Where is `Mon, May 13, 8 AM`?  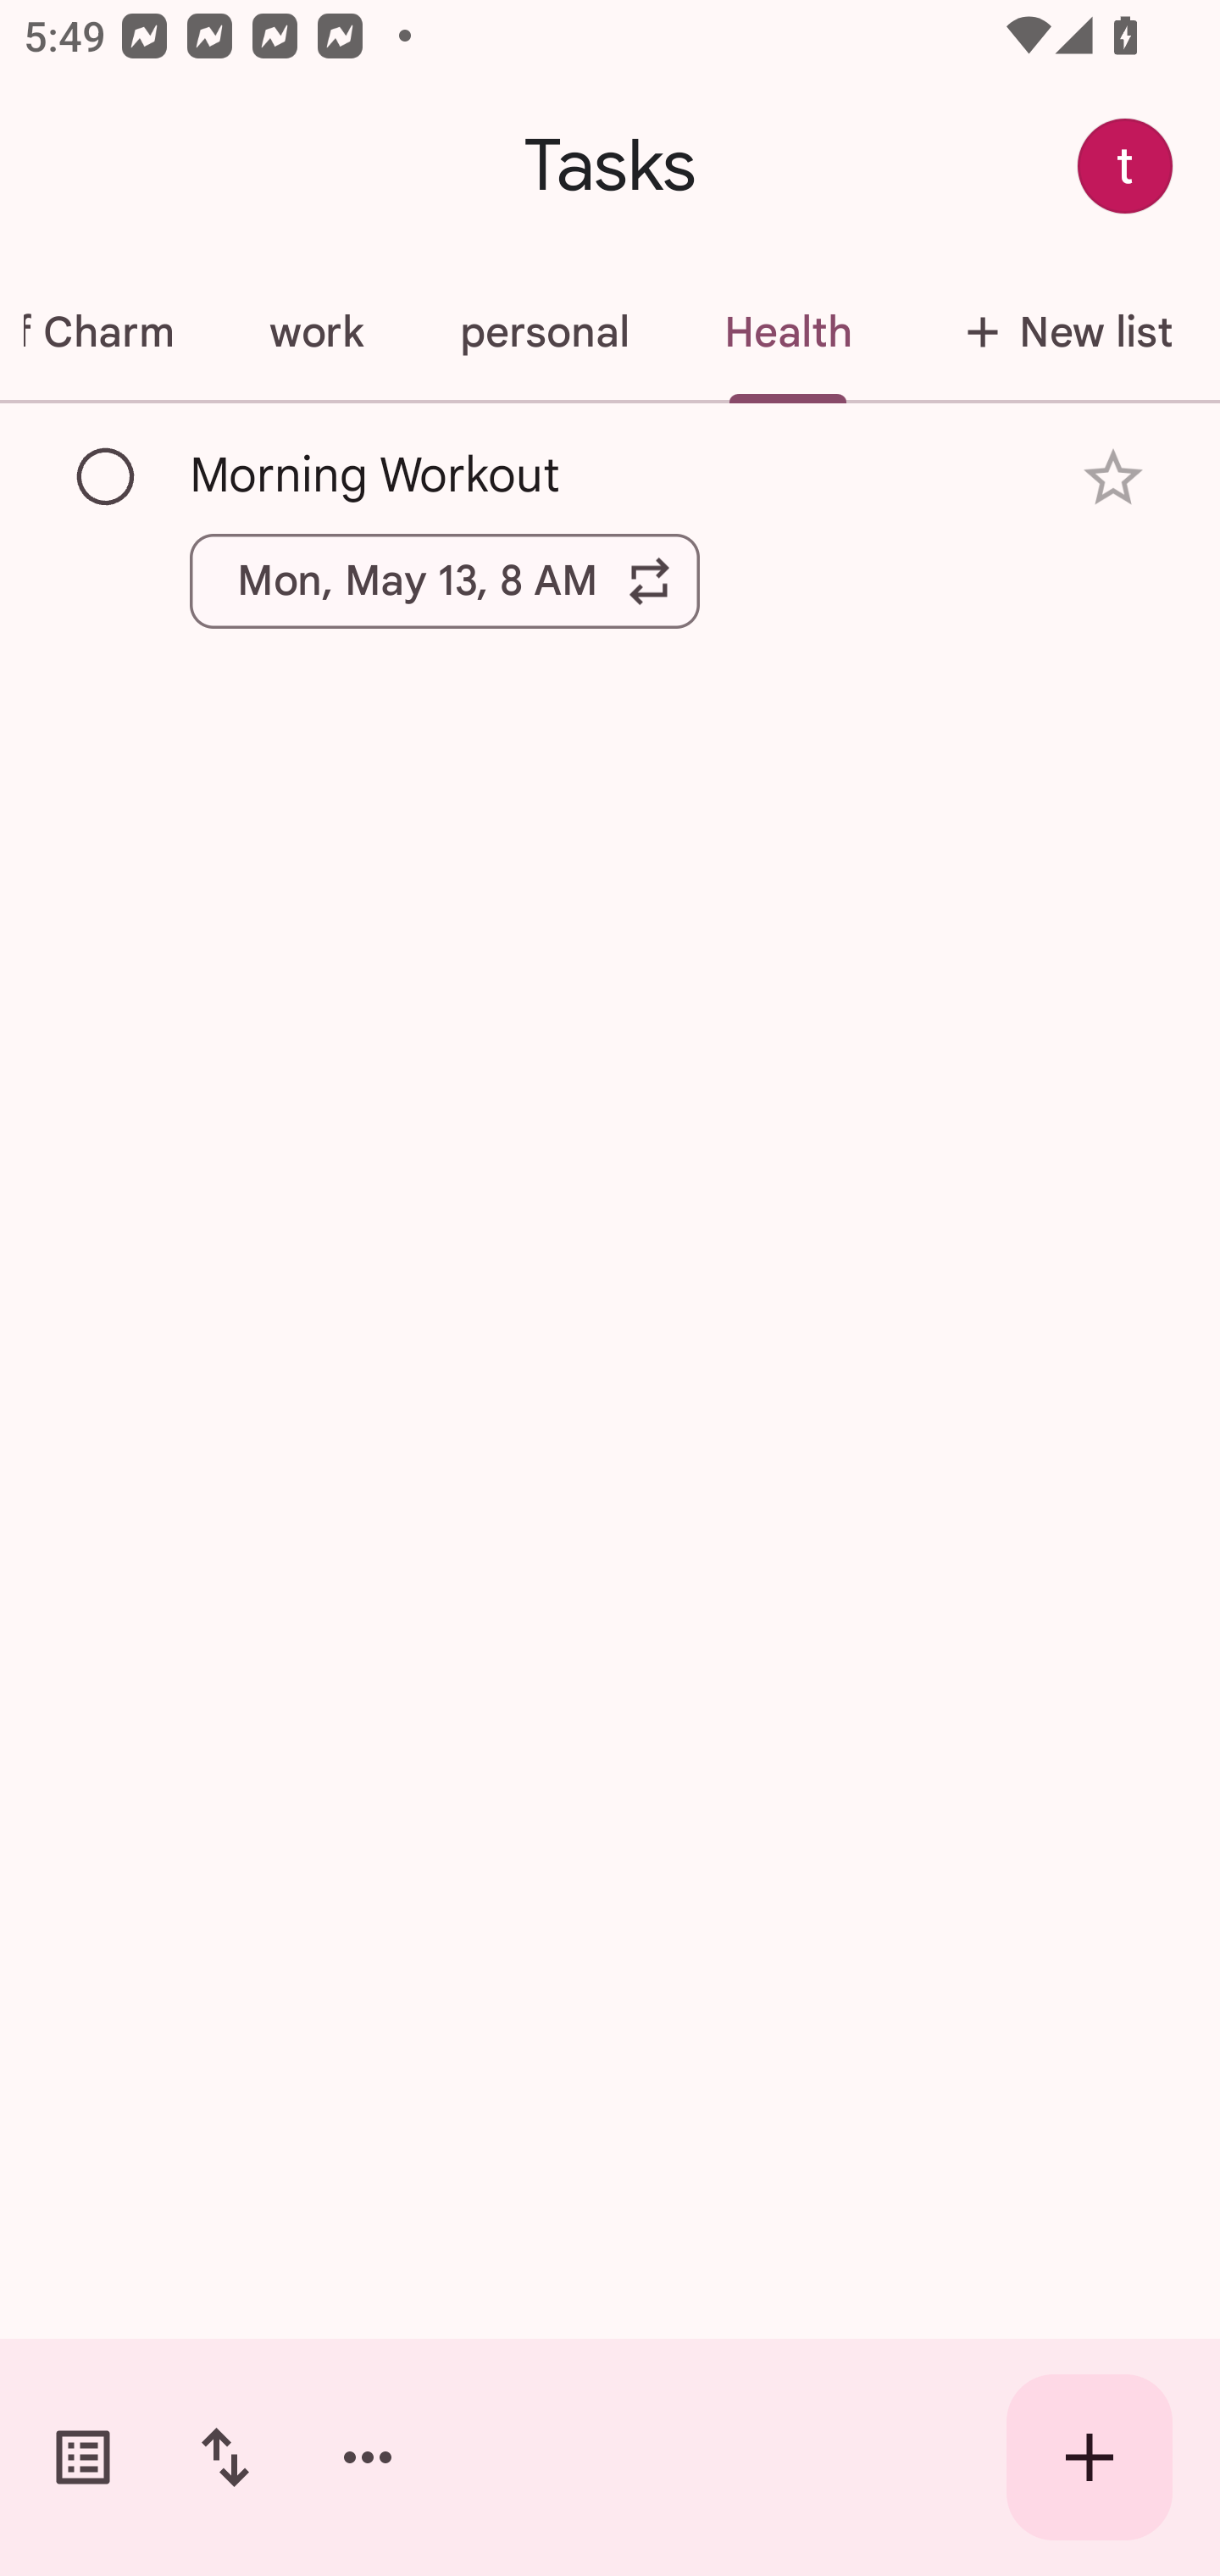
Mon, May 13, 8 AM is located at coordinates (445, 580).